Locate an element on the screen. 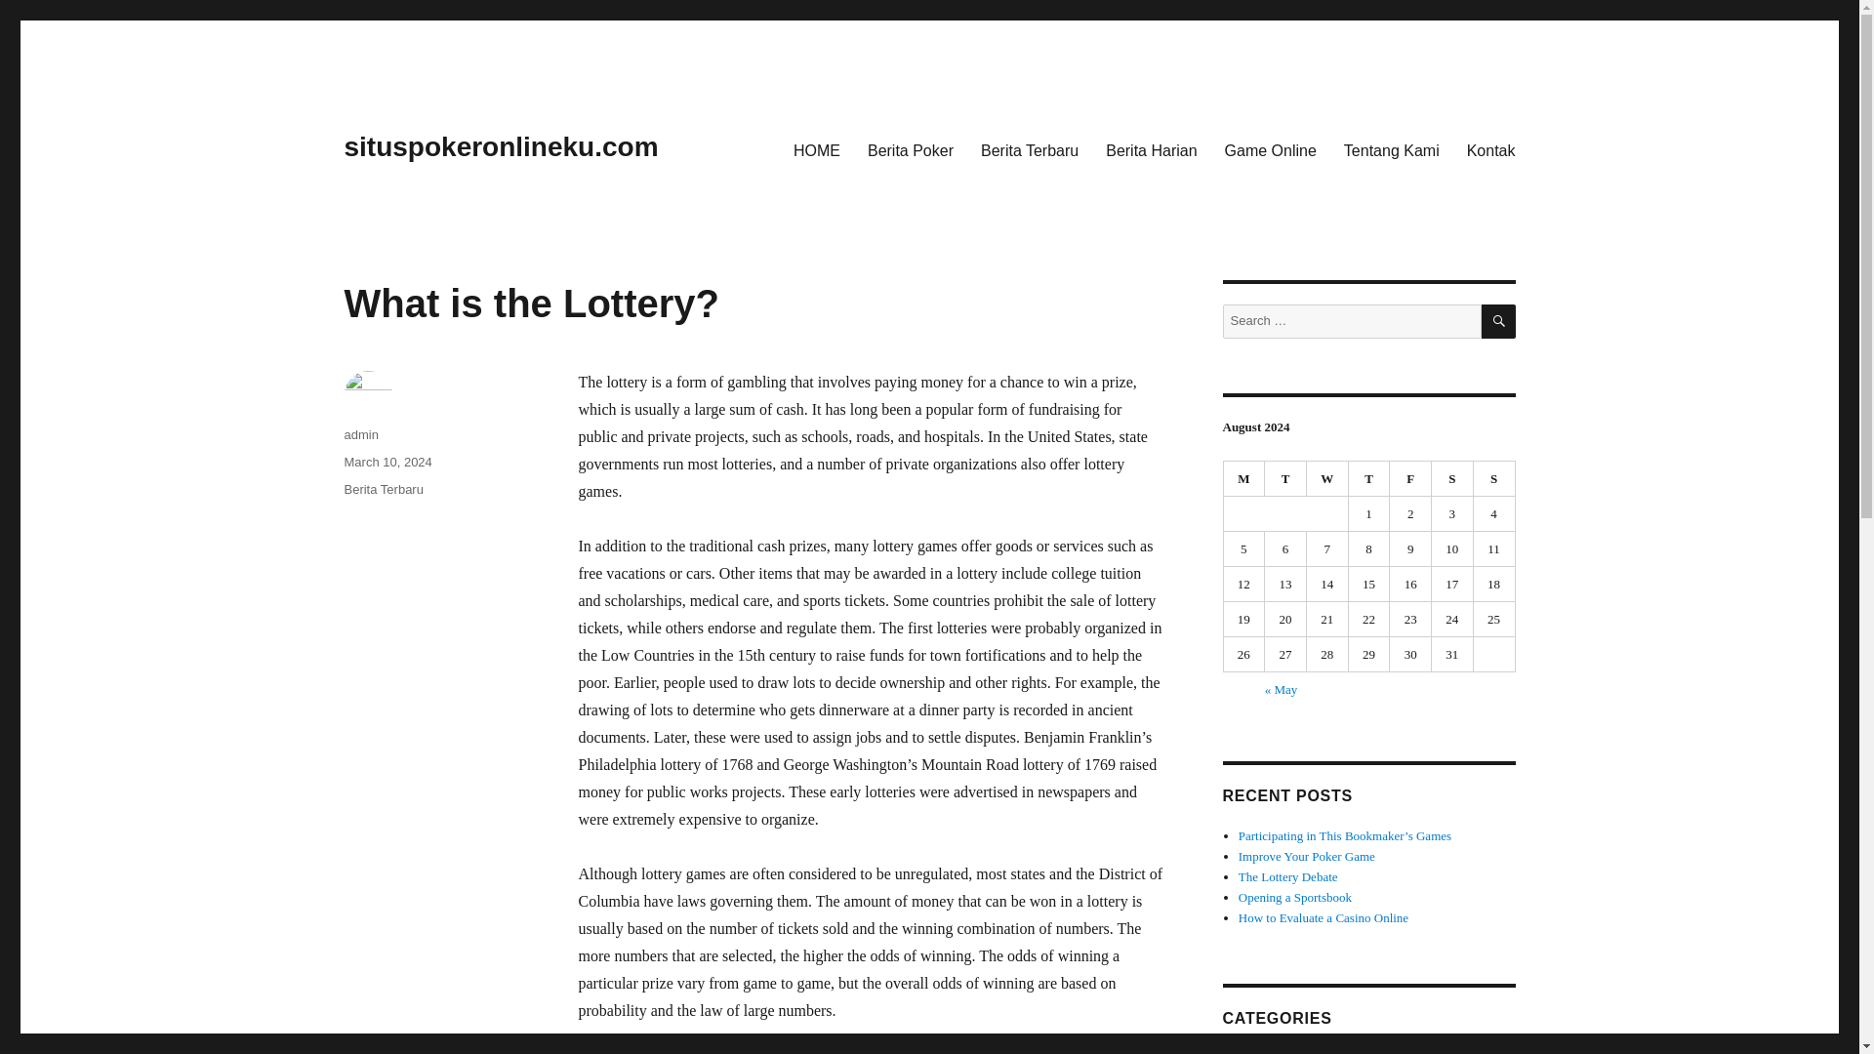  March 10, 2024 is located at coordinates (387, 461).